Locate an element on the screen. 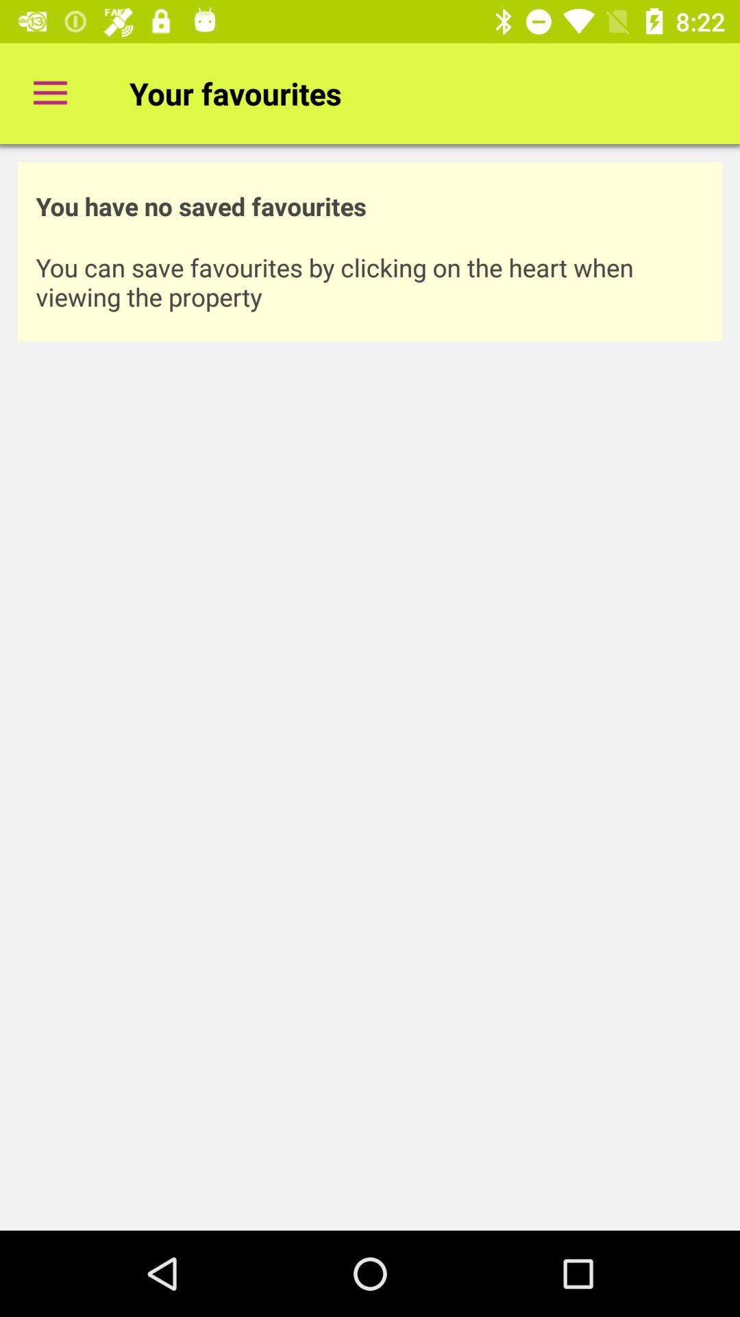  choose icon to the left of your favourites item is located at coordinates (50, 93).